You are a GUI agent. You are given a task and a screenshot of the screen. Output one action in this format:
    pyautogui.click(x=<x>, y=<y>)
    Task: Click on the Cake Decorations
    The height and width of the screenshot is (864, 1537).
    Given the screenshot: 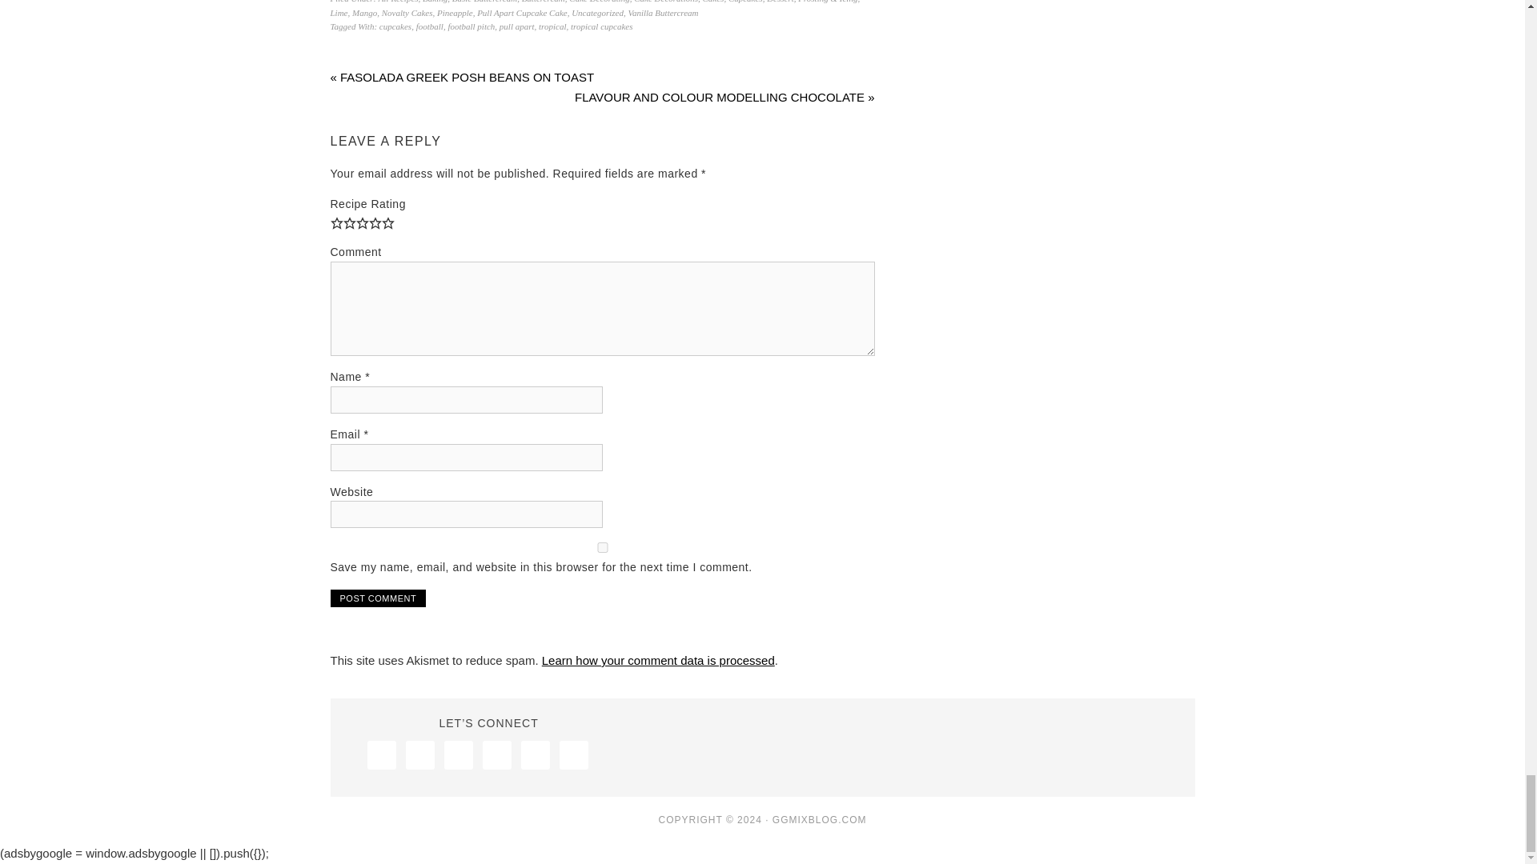 What is the action you would take?
    pyautogui.click(x=665, y=2)
    